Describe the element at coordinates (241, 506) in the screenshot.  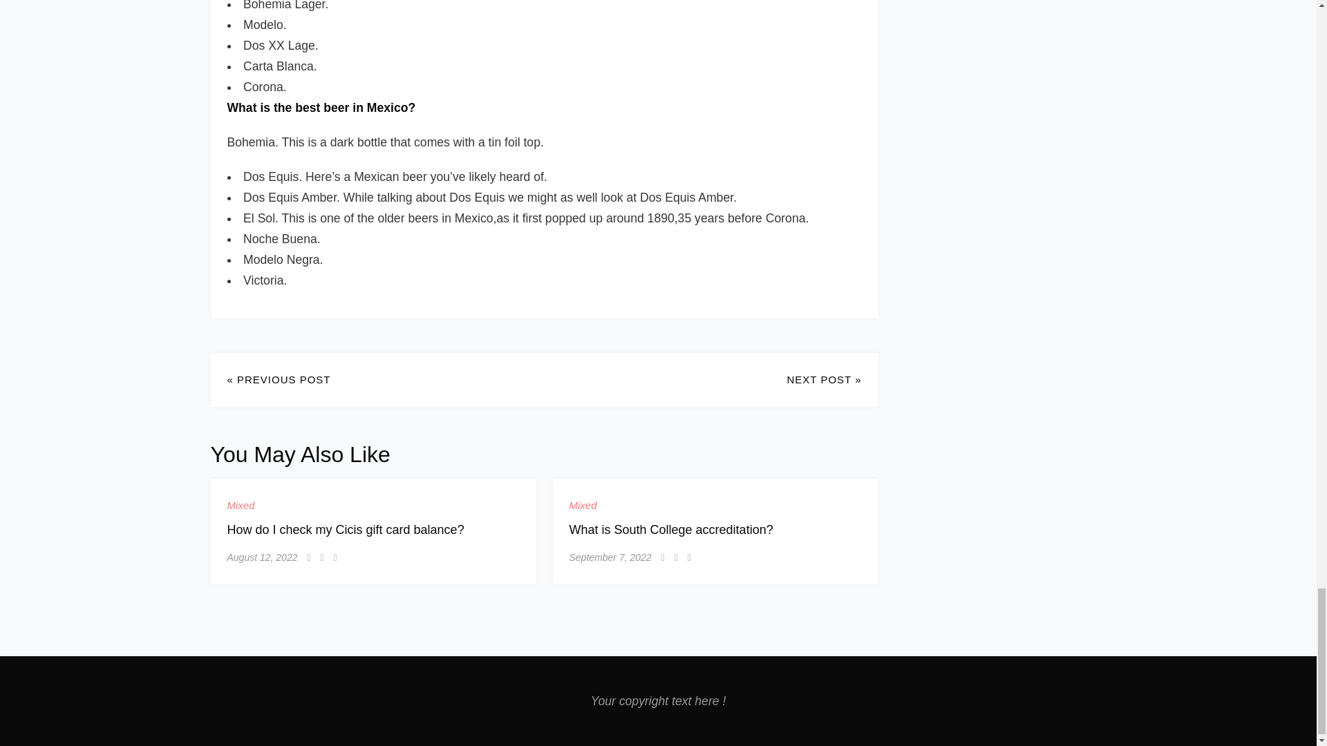
I see `Mixed` at that location.